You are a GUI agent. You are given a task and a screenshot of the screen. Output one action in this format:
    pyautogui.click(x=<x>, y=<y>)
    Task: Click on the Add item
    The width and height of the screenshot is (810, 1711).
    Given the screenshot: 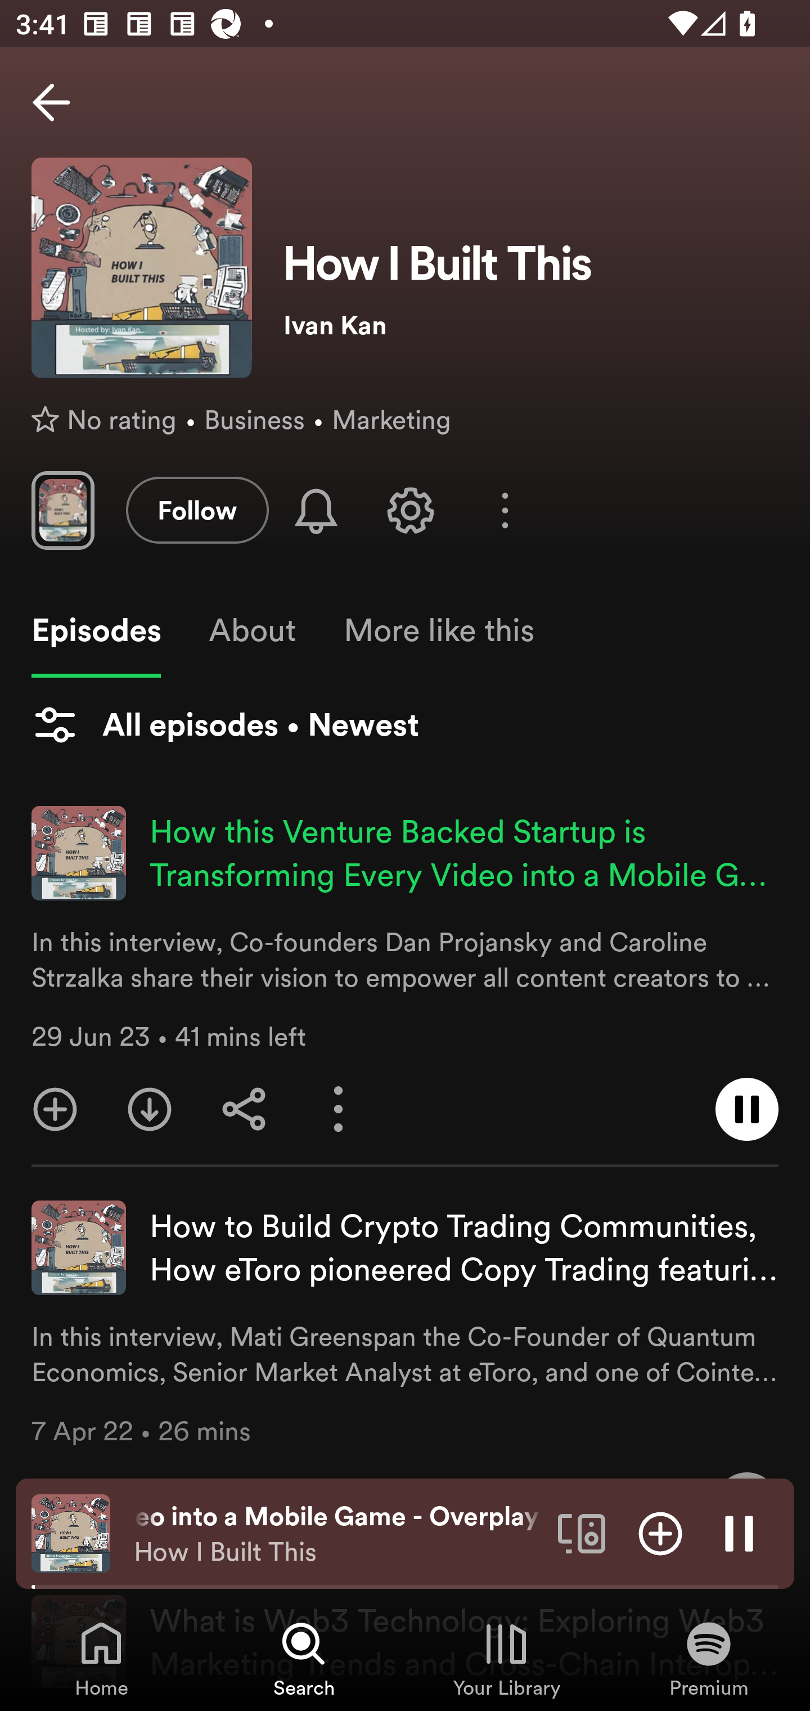 What is the action you would take?
    pyautogui.click(x=660, y=1533)
    